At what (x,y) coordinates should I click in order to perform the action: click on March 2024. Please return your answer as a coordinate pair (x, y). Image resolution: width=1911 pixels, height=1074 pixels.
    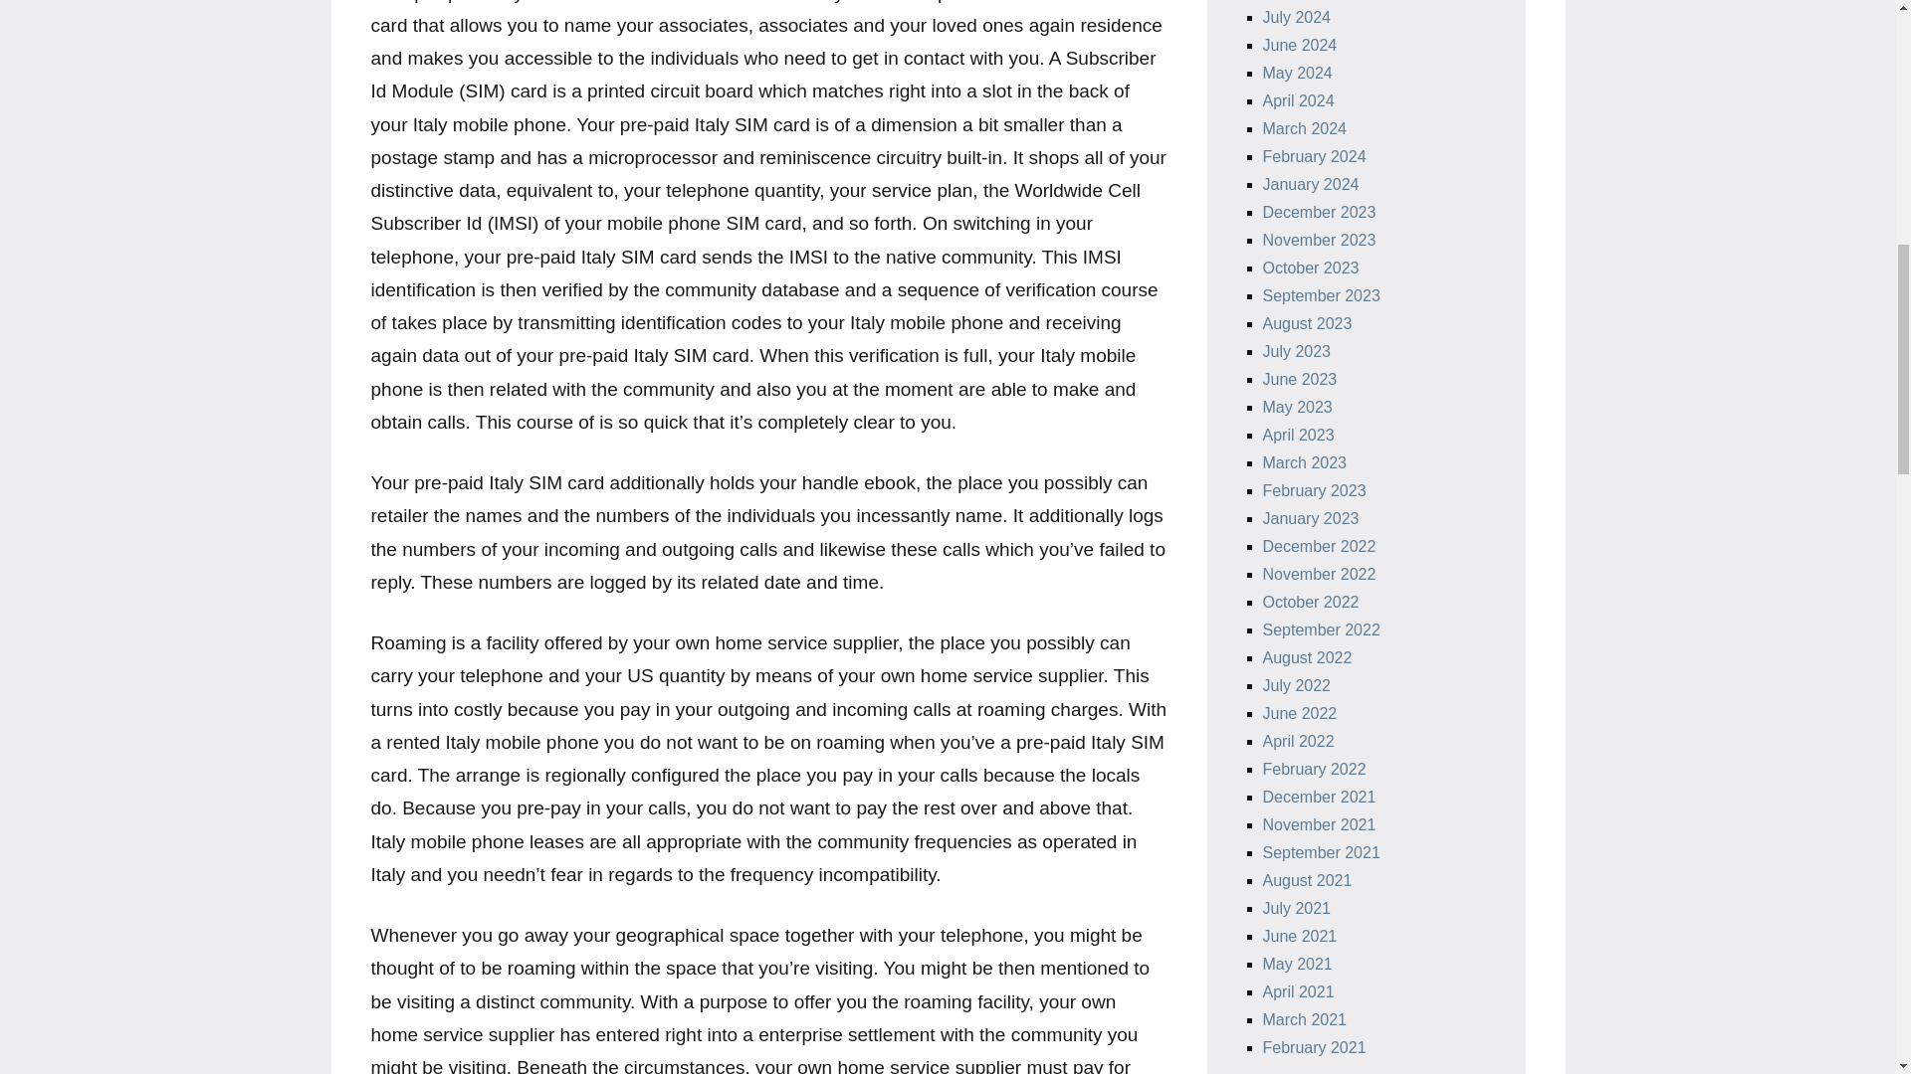
    Looking at the image, I should click on (1304, 128).